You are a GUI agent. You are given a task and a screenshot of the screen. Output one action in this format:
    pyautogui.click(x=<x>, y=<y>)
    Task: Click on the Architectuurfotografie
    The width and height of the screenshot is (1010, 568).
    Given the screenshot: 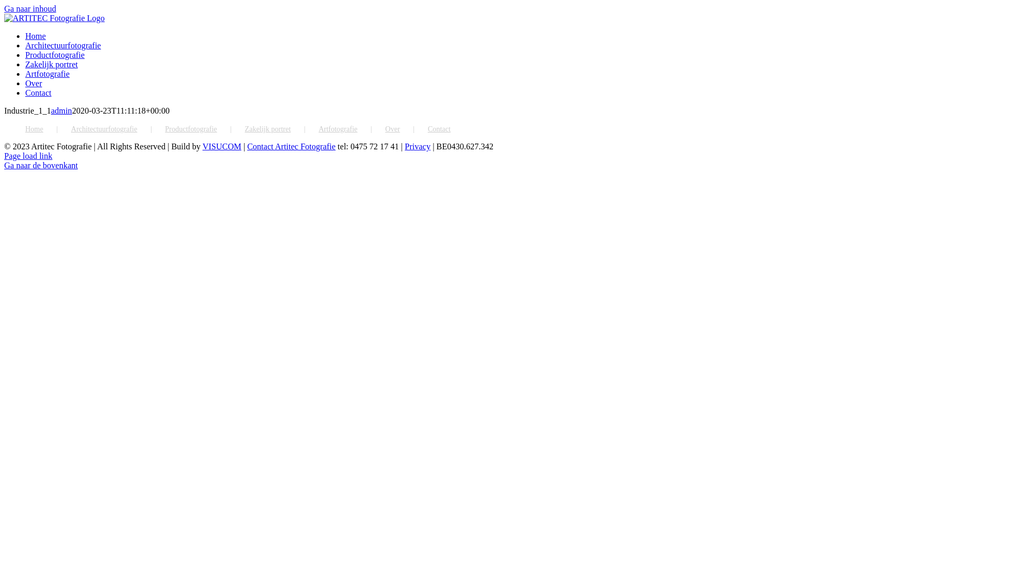 What is the action you would take?
    pyautogui.click(x=118, y=129)
    